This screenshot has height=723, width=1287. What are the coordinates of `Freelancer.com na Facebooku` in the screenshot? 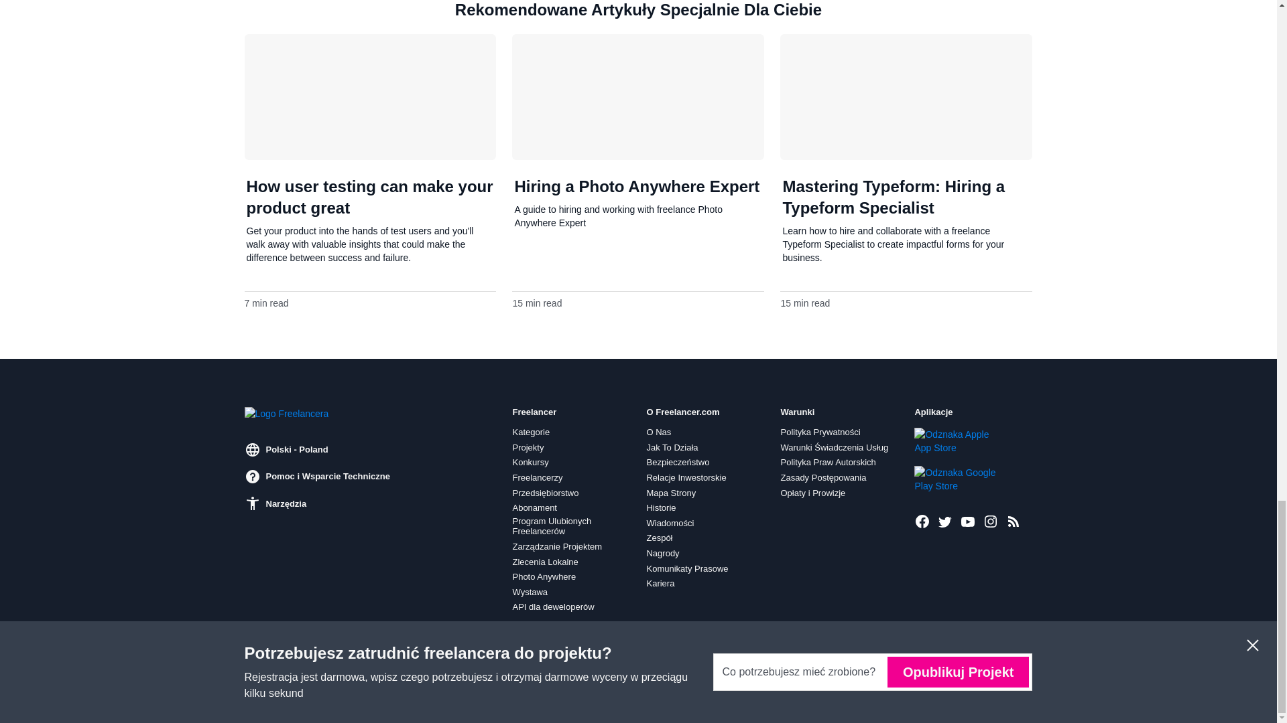 It's located at (922, 521).